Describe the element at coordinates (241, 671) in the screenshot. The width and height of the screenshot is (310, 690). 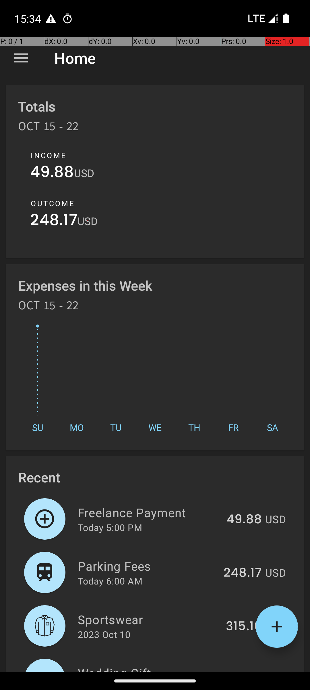
I see `446.28` at that location.